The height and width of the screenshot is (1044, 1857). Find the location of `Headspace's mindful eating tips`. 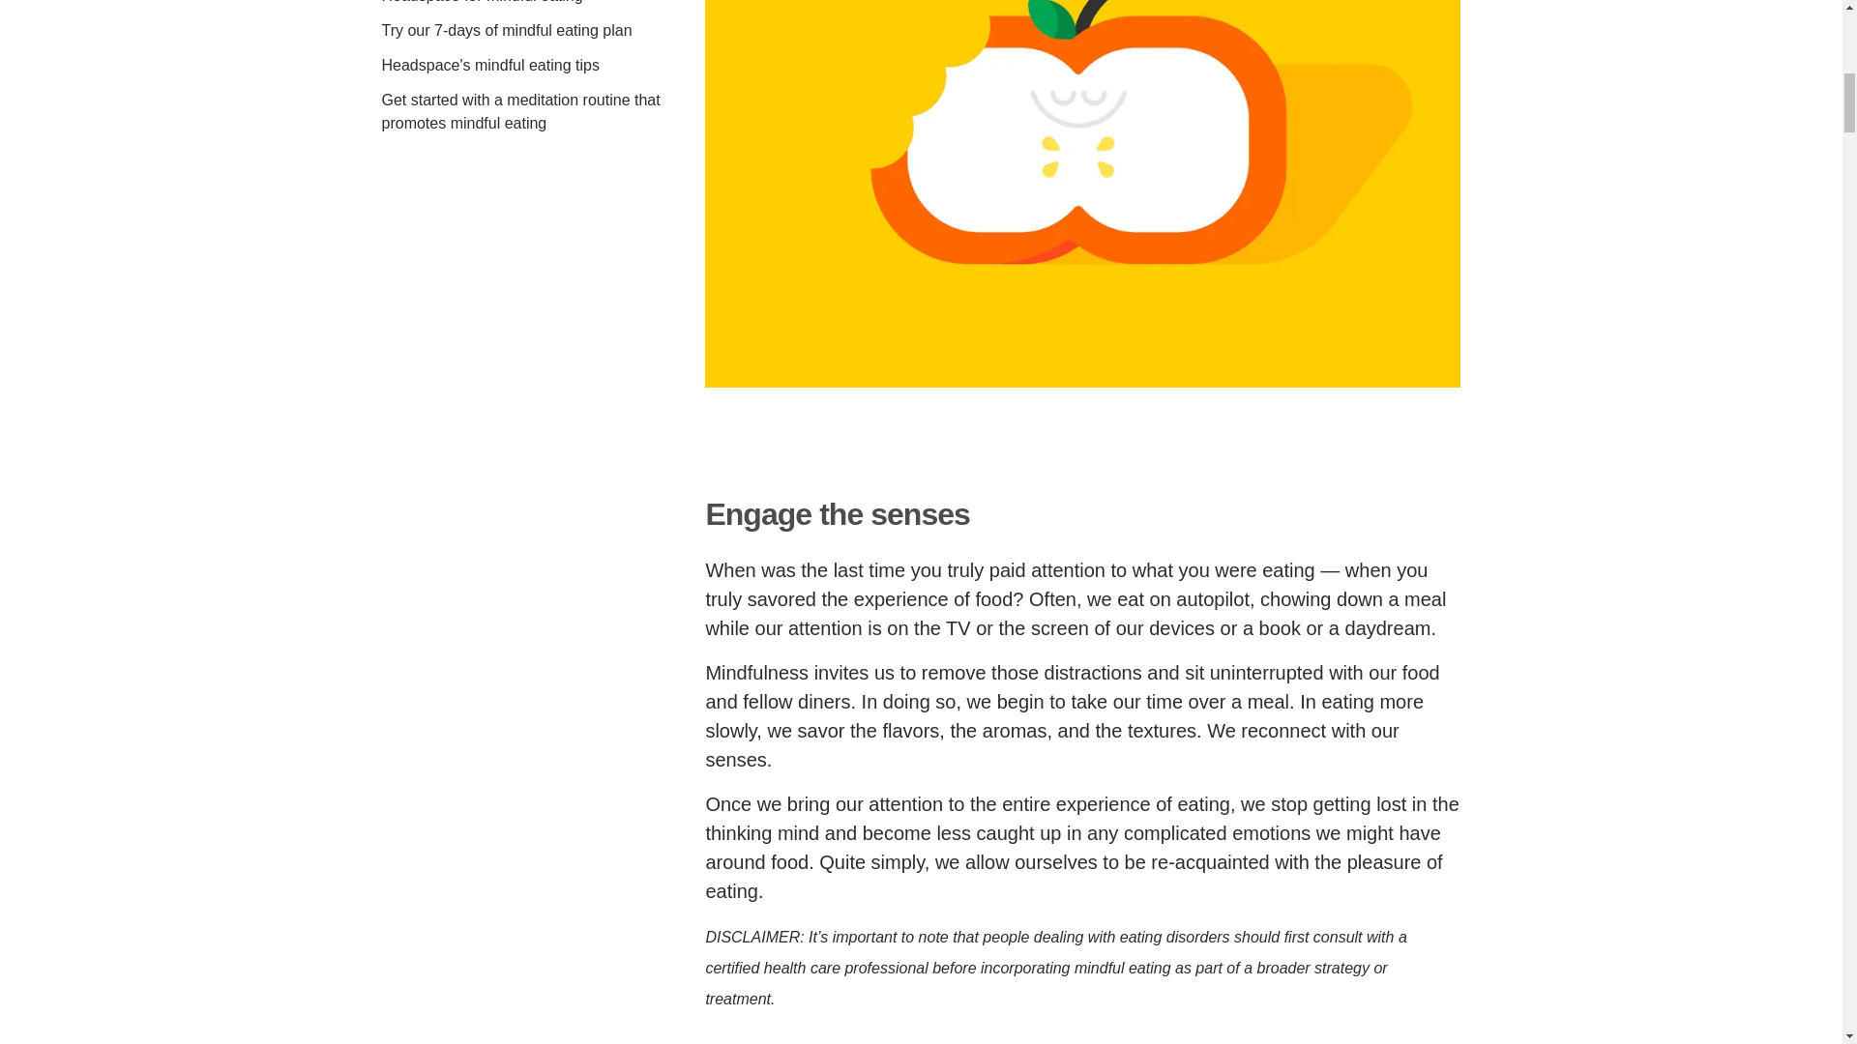

Headspace's mindful eating tips is located at coordinates (489, 65).